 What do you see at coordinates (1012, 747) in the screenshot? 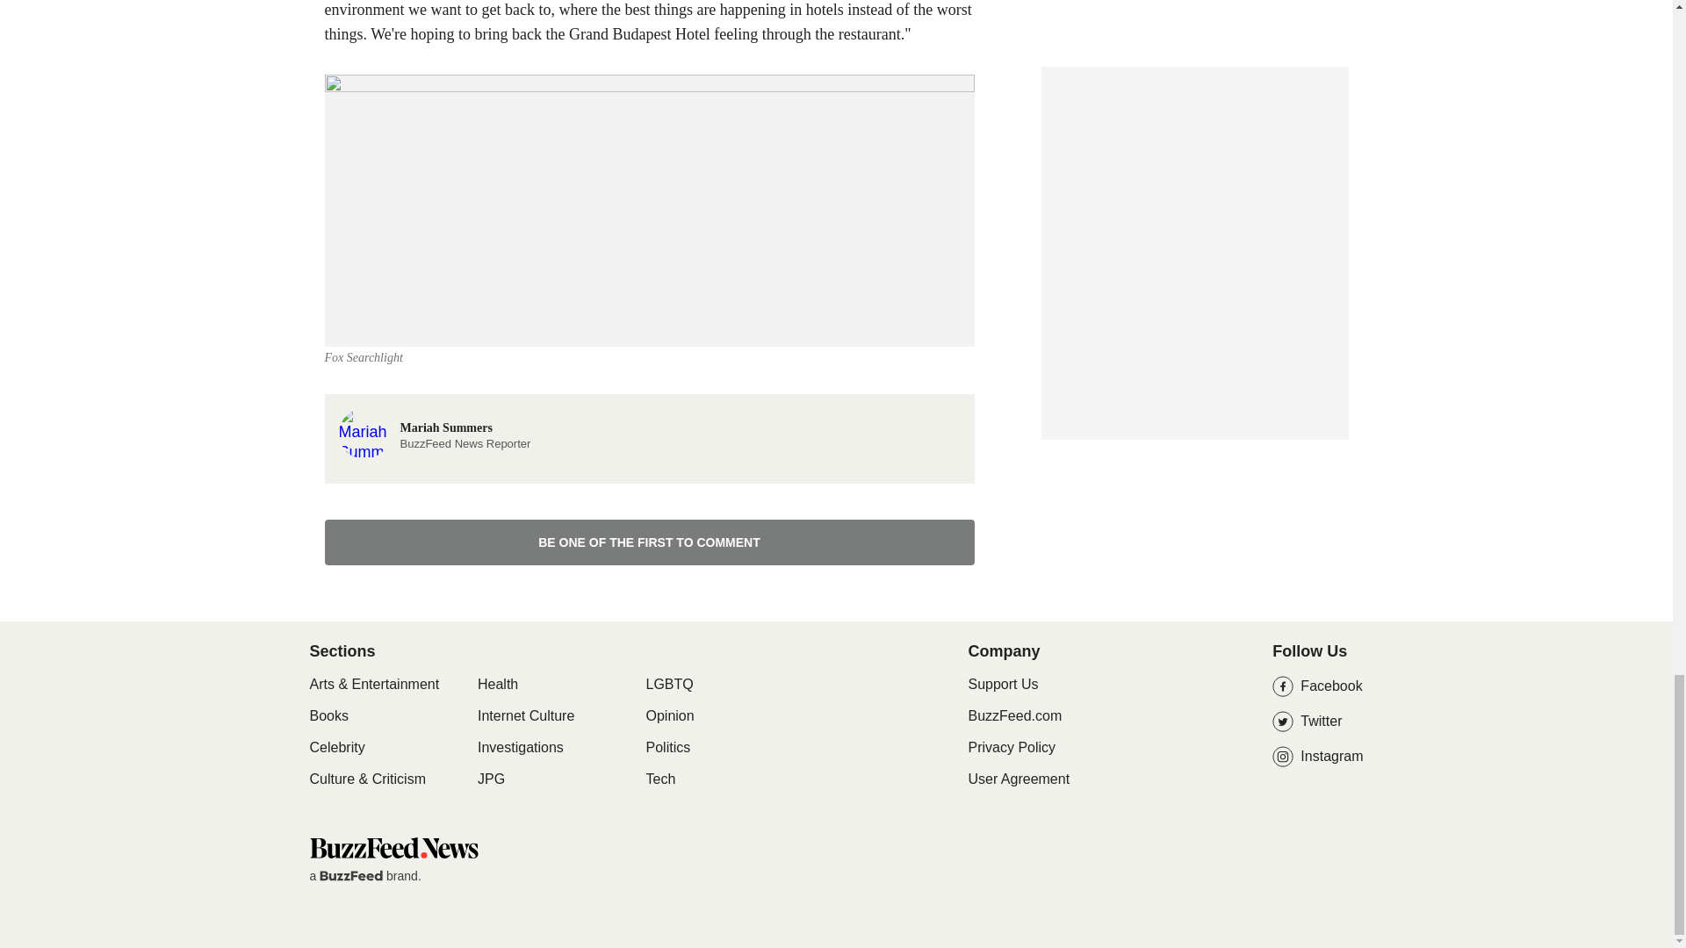
I see `Privacy Policy` at bounding box center [1012, 747].